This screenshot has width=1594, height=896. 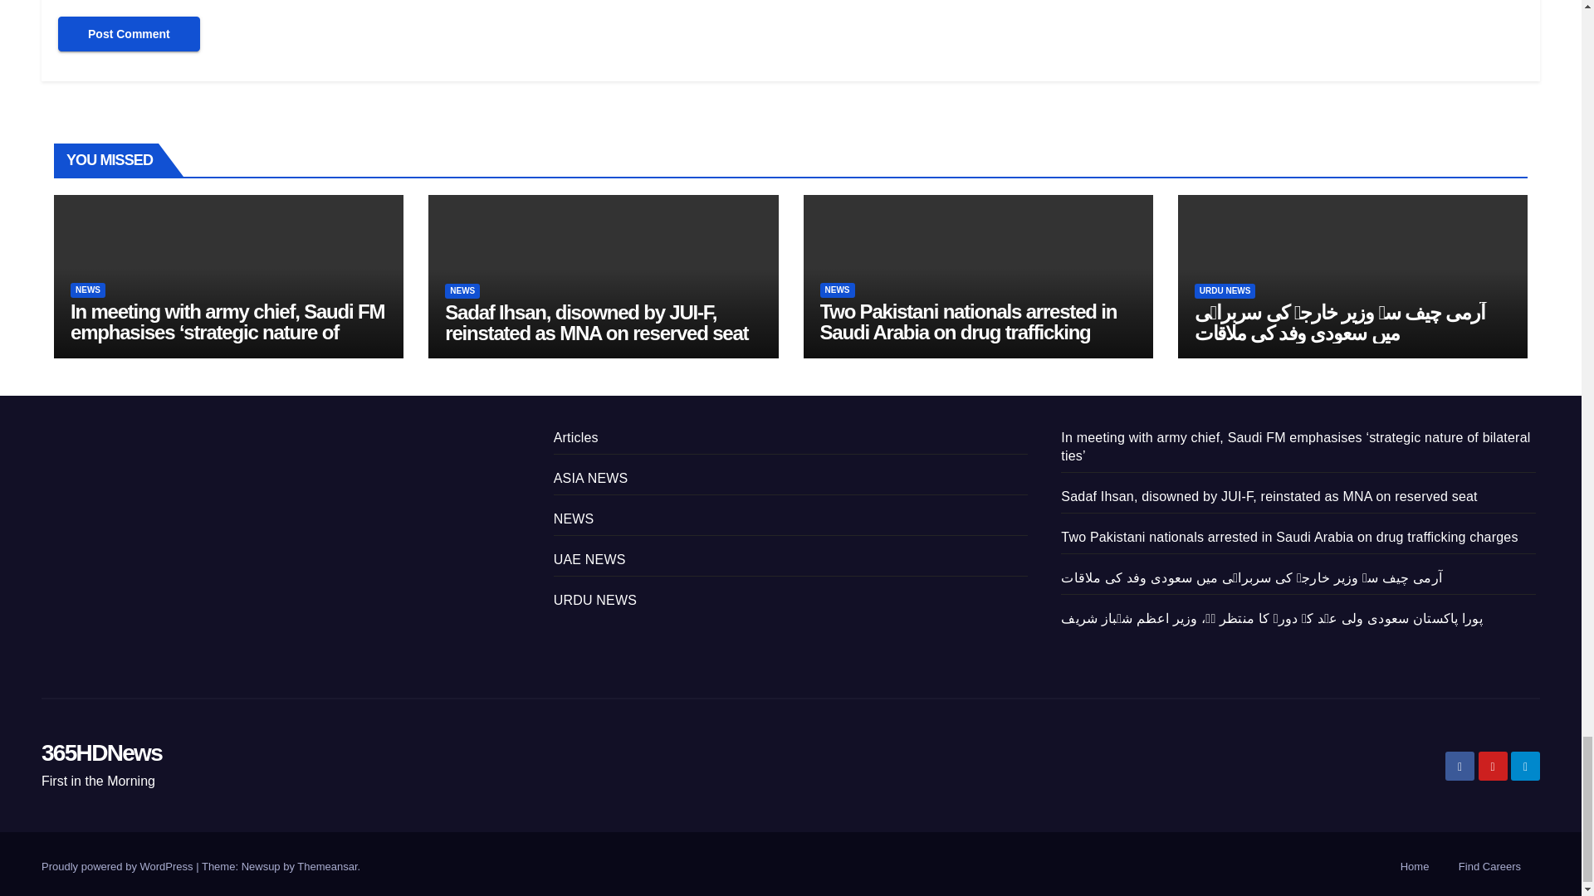 What do you see at coordinates (1225, 290) in the screenshot?
I see `URDU NEWS` at bounding box center [1225, 290].